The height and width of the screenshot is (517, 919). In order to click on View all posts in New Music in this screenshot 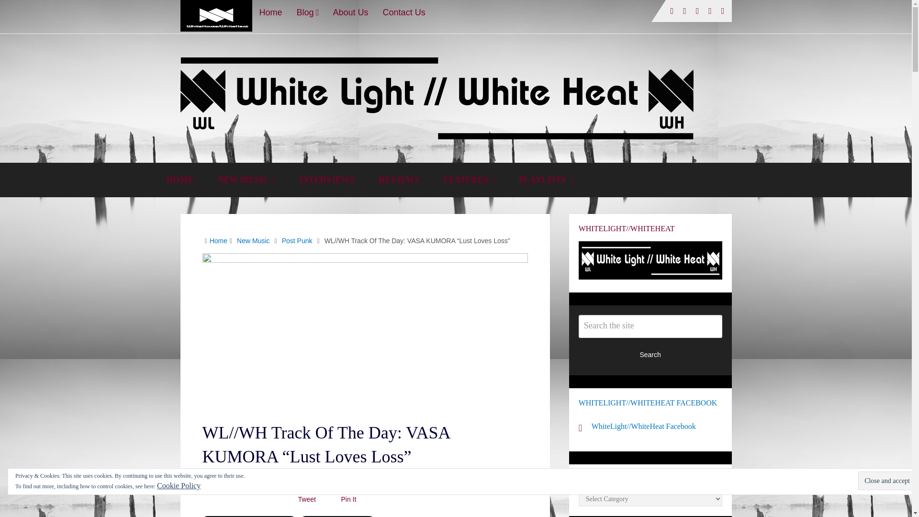, I will do `click(371, 479)`.